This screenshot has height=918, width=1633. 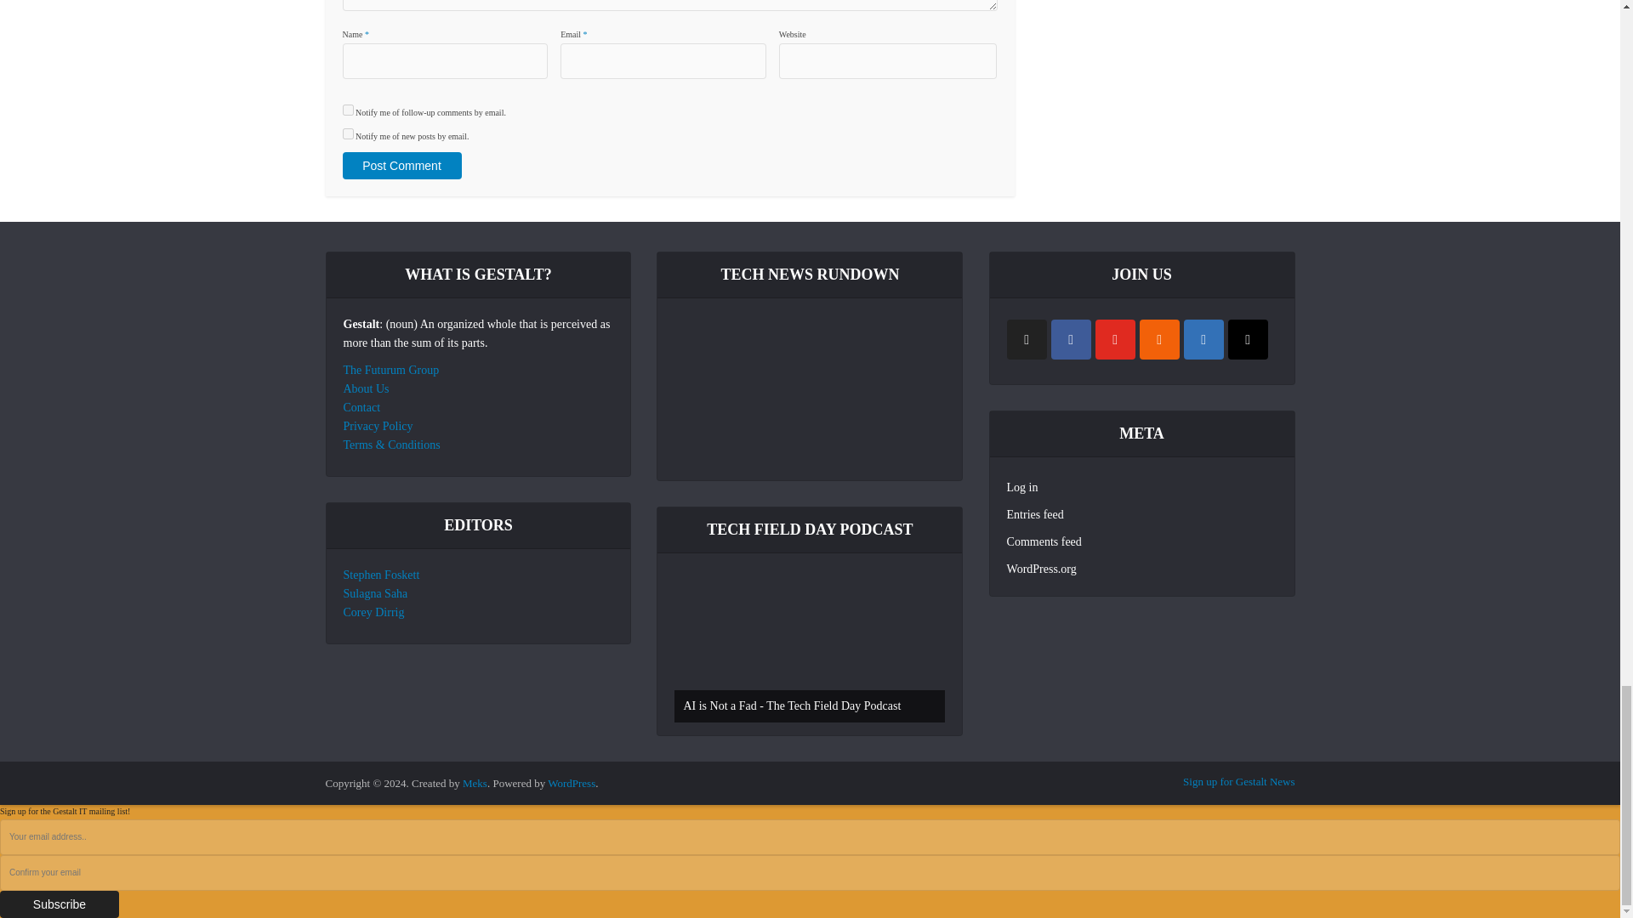 What do you see at coordinates (1248, 339) in the screenshot?
I see `Mail` at bounding box center [1248, 339].